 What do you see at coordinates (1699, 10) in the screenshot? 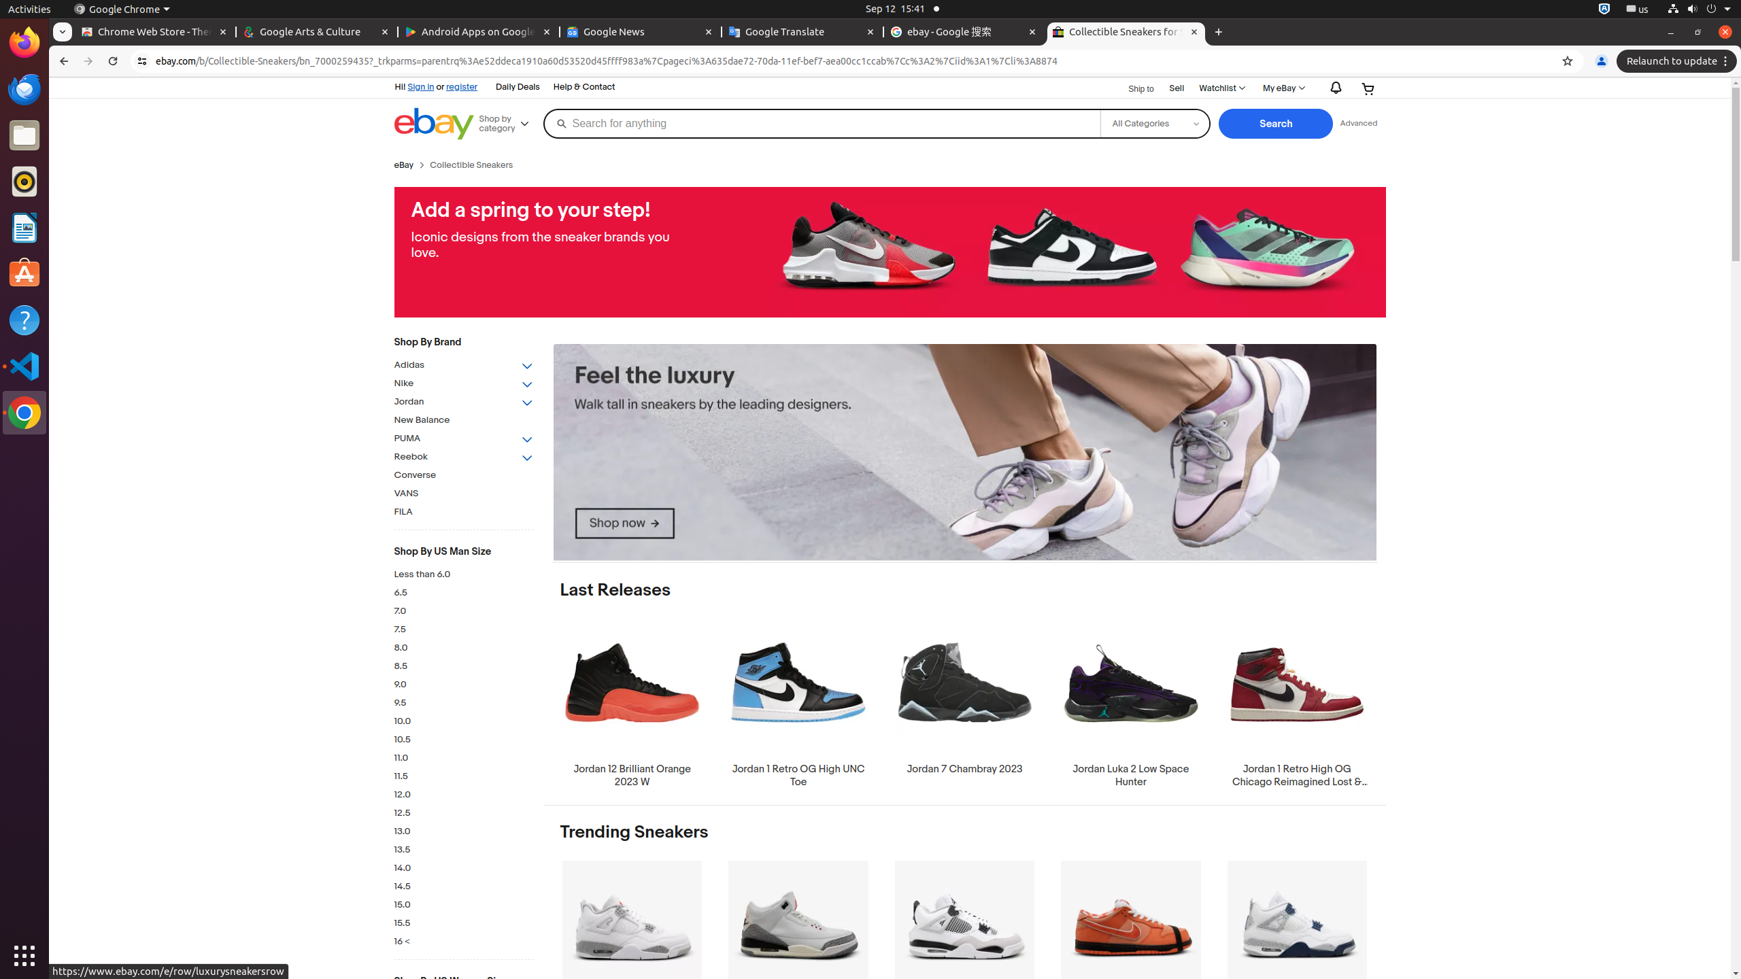
I see `System` at bounding box center [1699, 10].